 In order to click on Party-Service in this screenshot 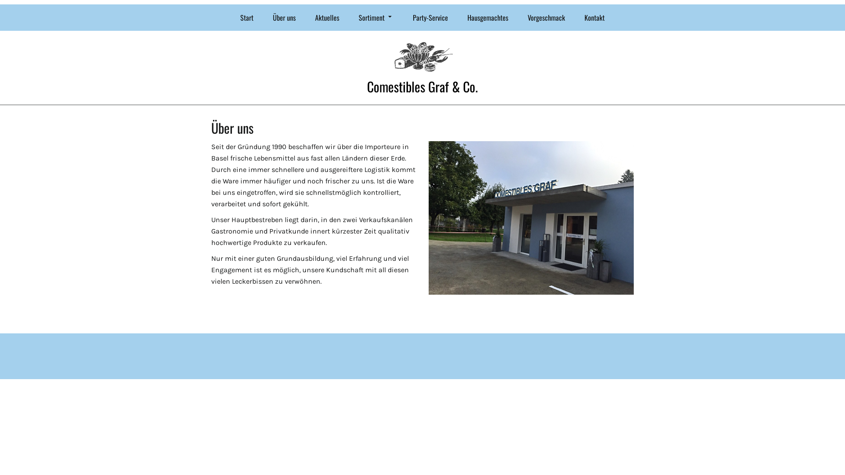, I will do `click(430, 18)`.